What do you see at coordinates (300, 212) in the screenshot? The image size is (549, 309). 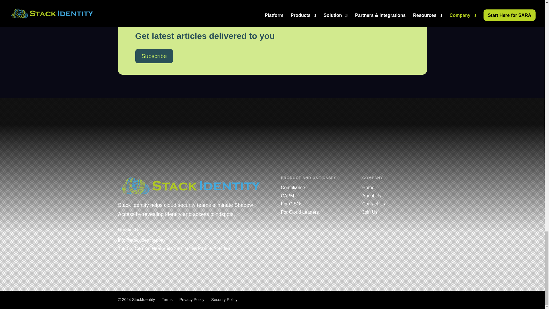 I see `For Cloud Leaders` at bounding box center [300, 212].